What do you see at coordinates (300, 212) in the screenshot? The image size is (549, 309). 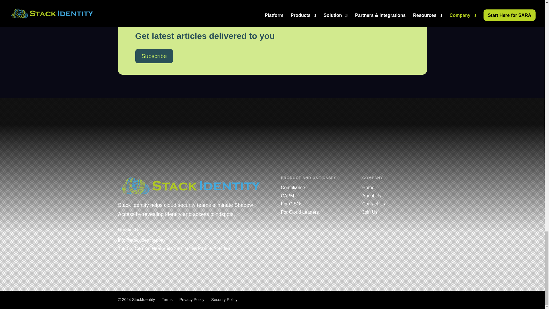 I see `For Cloud Leaders` at bounding box center [300, 212].